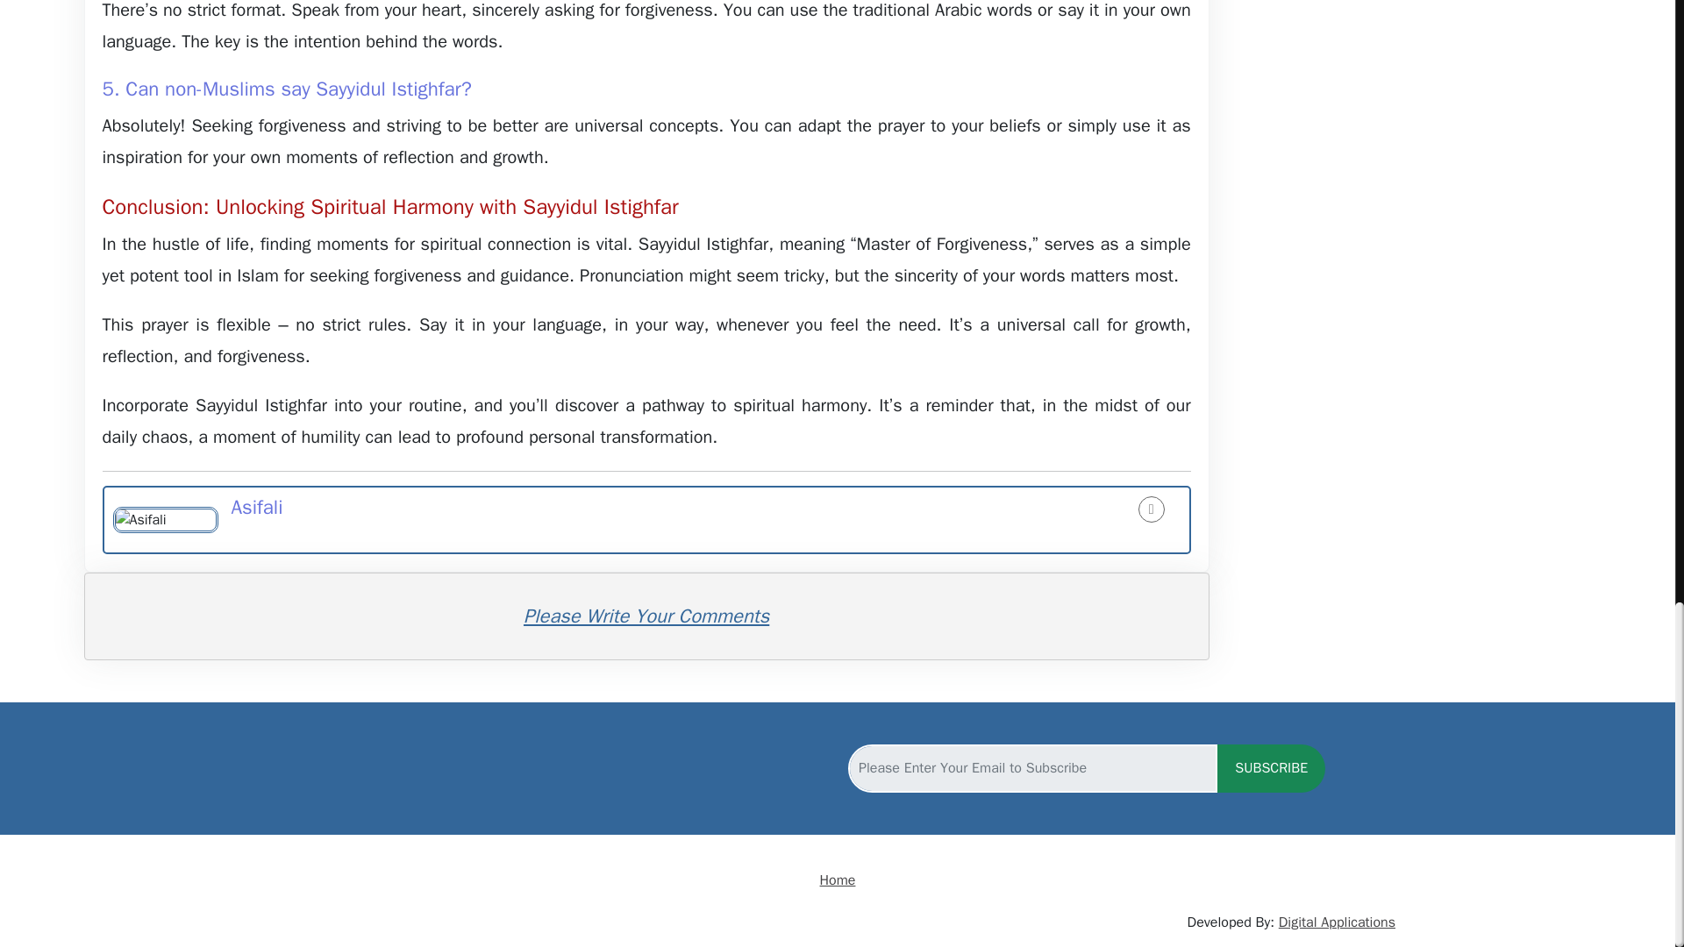 The image size is (1684, 947). Describe the element at coordinates (838, 880) in the screenshot. I see `Home` at that location.